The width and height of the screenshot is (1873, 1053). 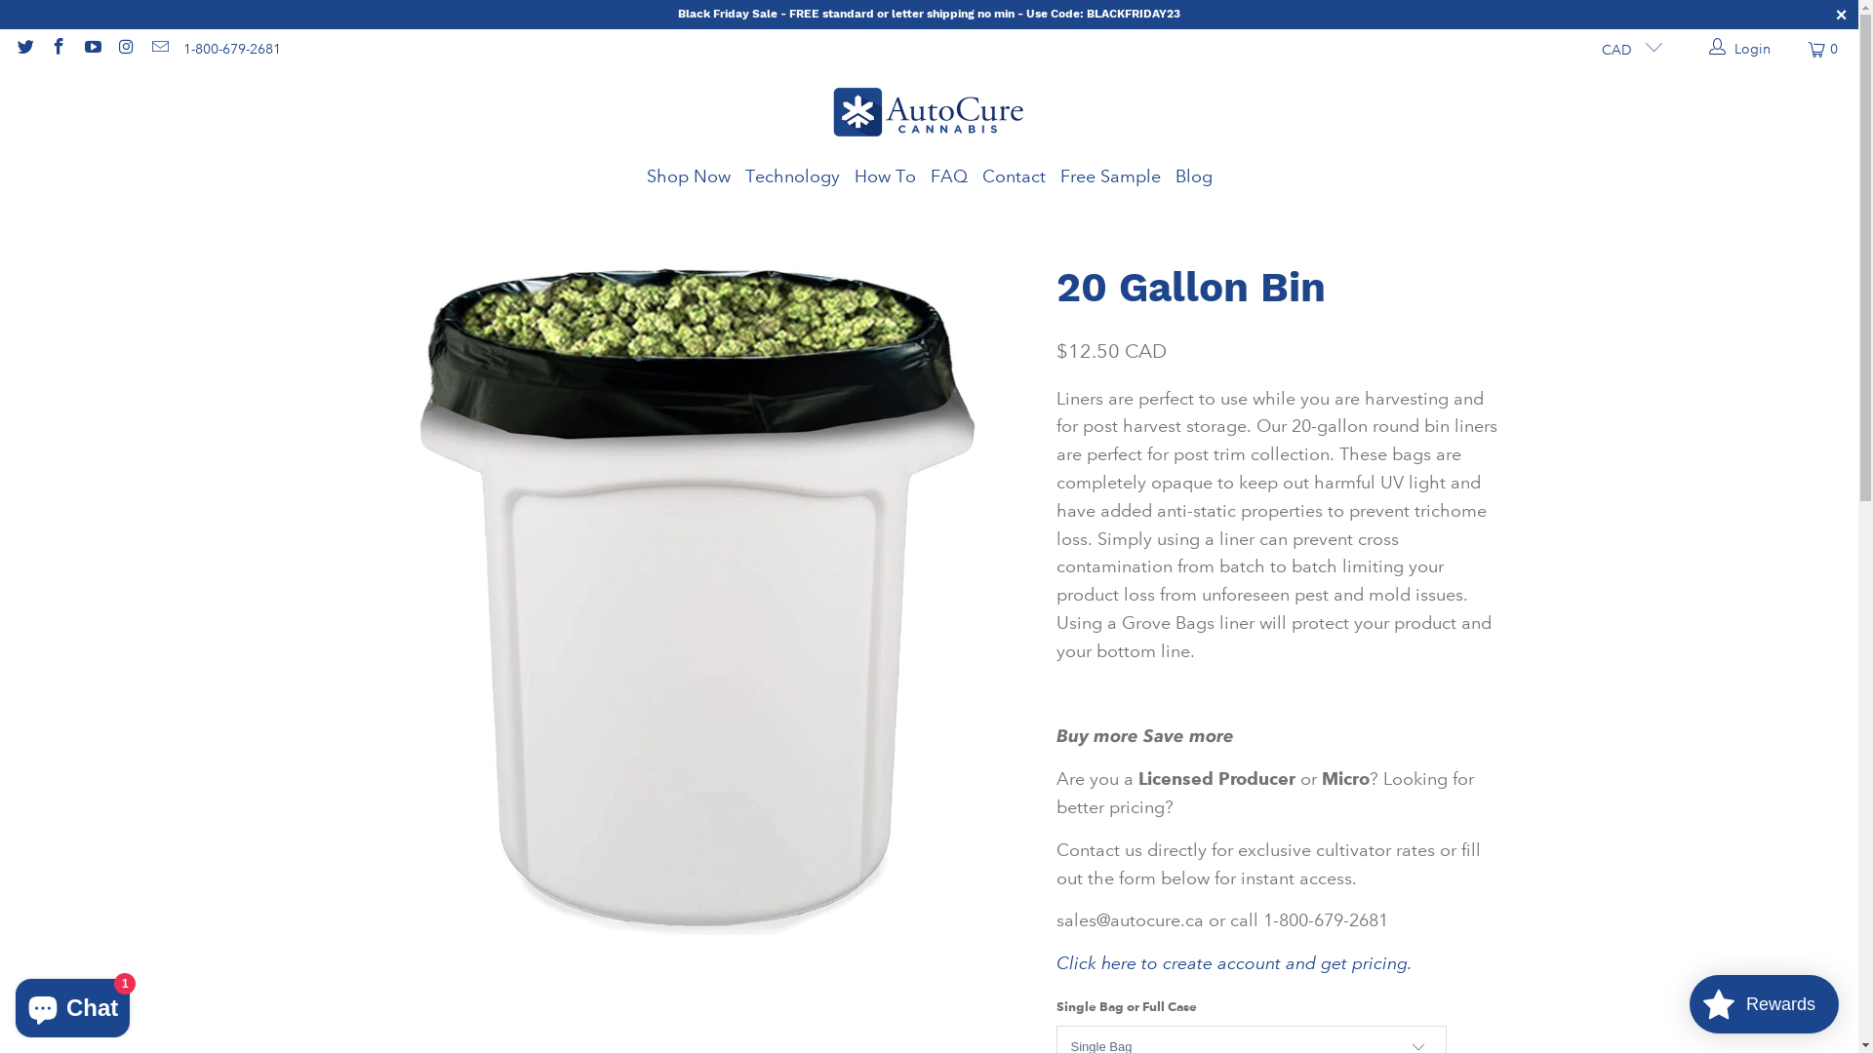 I want to click on Free Sample, so click(x=1110, y=177).